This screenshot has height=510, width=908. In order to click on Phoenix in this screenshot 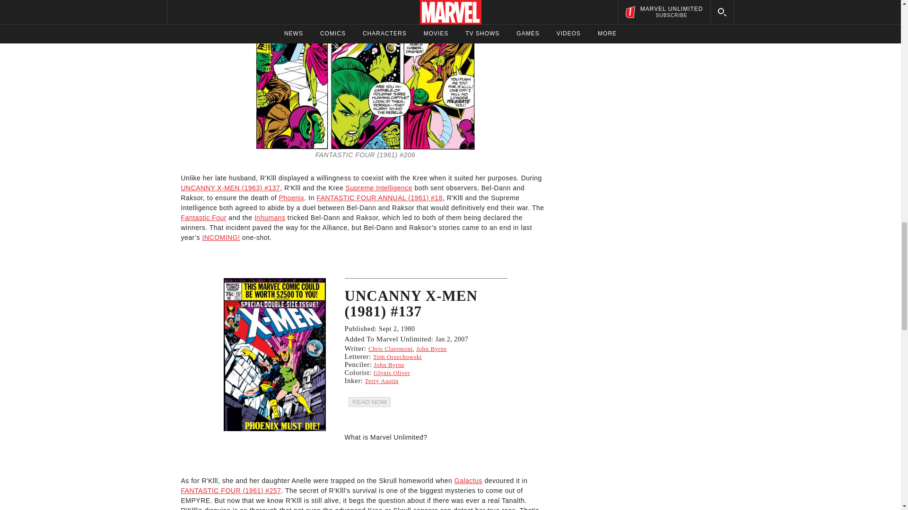, I will do `click(291, 197)`.